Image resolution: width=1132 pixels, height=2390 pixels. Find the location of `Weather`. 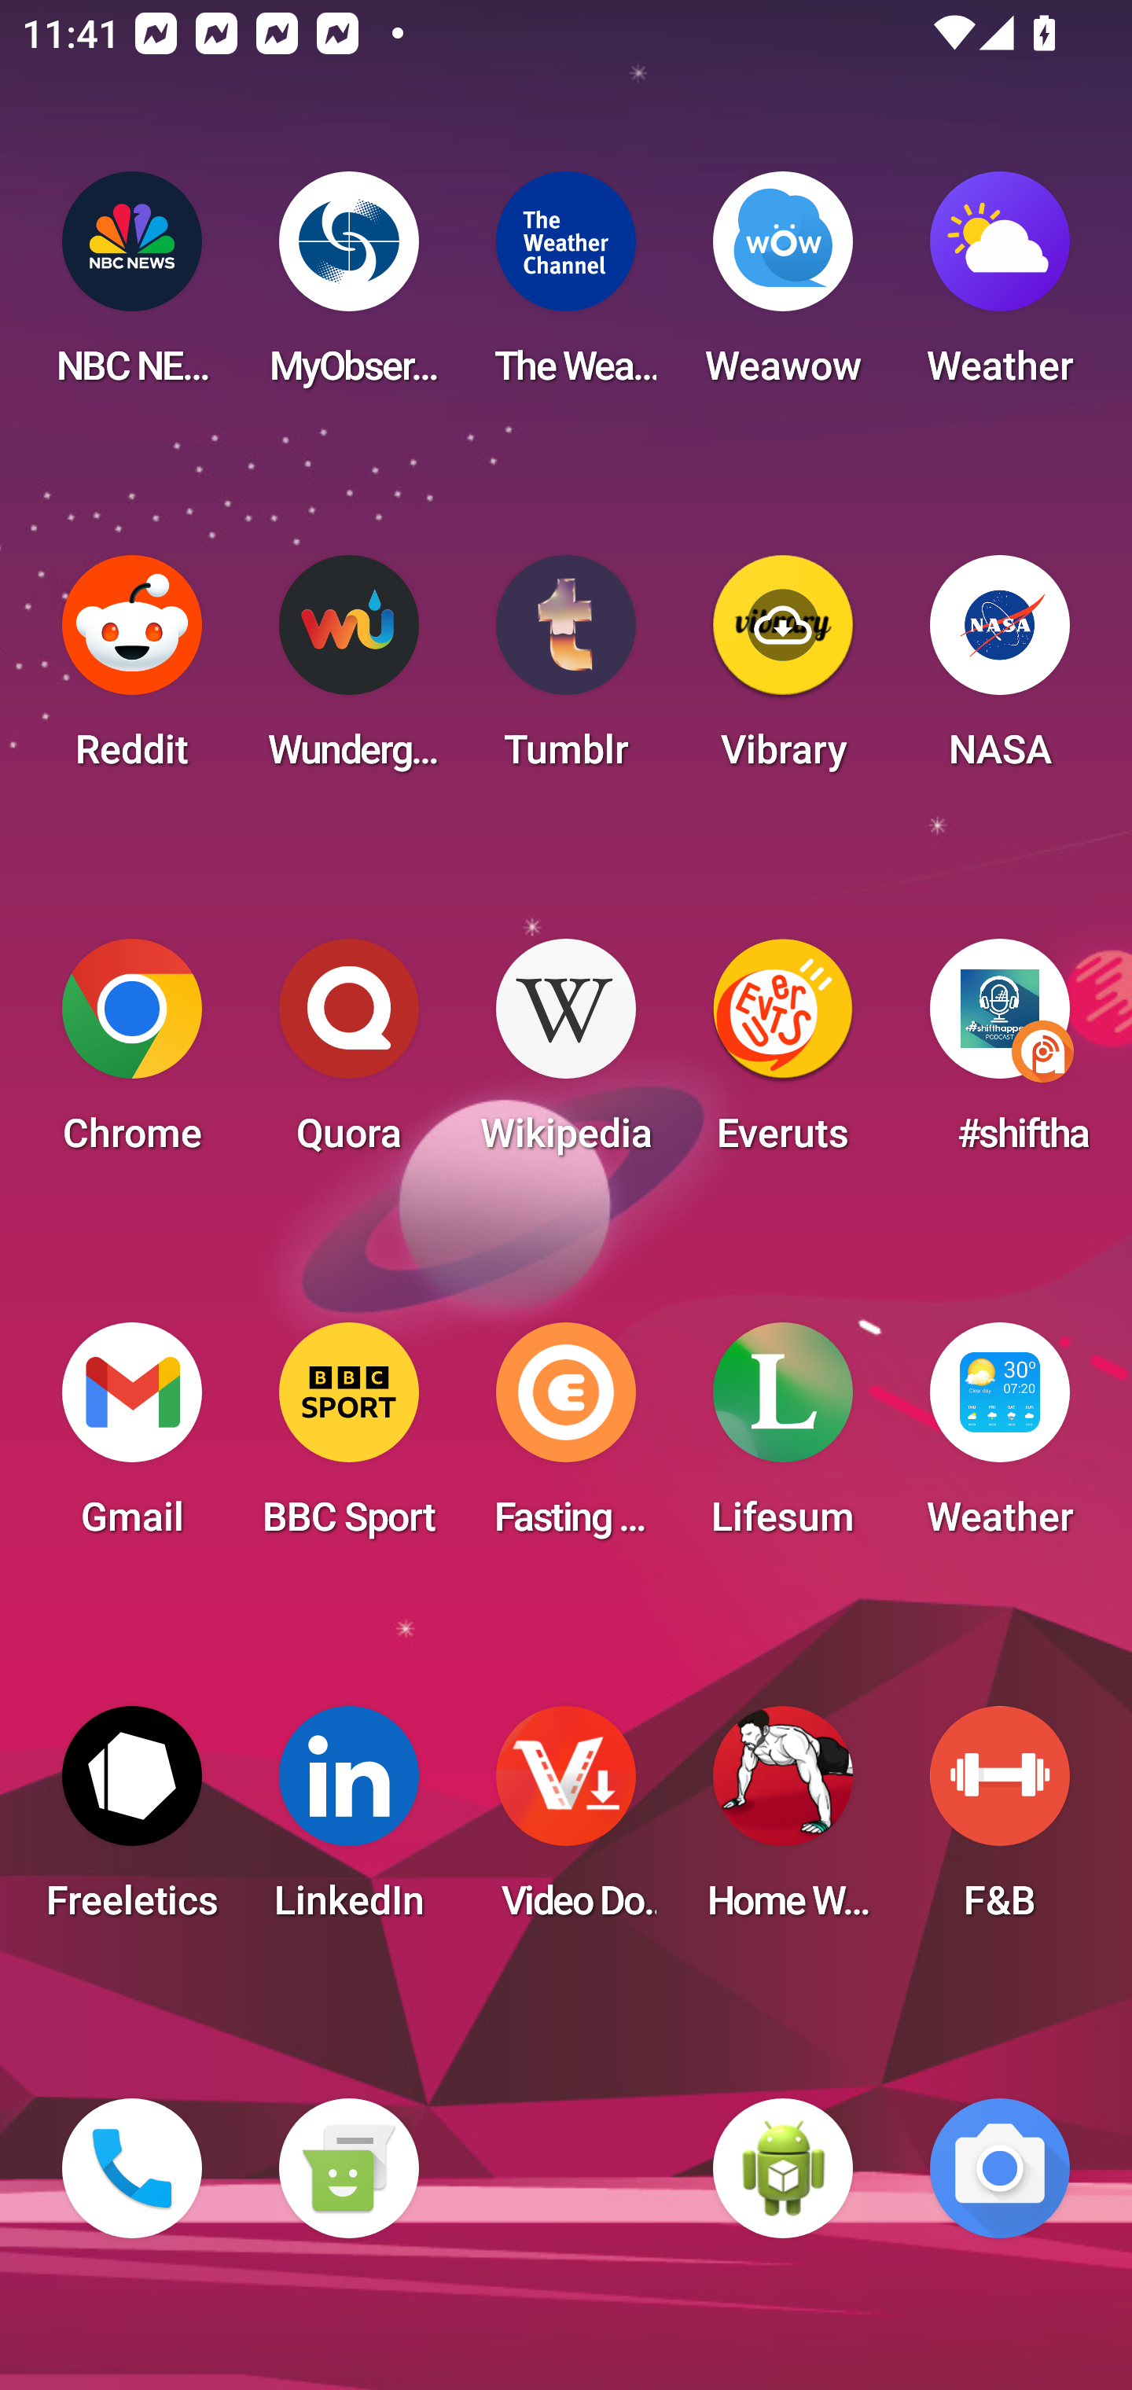

Weather is located at coordinates (1000, 288).